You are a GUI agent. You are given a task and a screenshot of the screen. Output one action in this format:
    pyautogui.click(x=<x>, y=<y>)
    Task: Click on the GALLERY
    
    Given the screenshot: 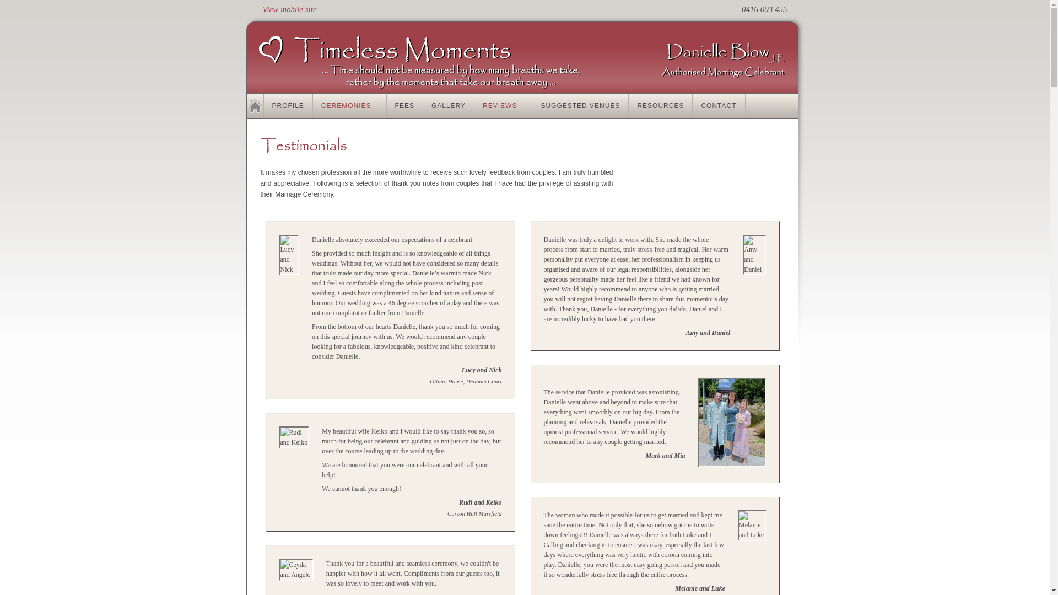 What is the action you would take?
    pyautogui.click(x=449, y=106)
    